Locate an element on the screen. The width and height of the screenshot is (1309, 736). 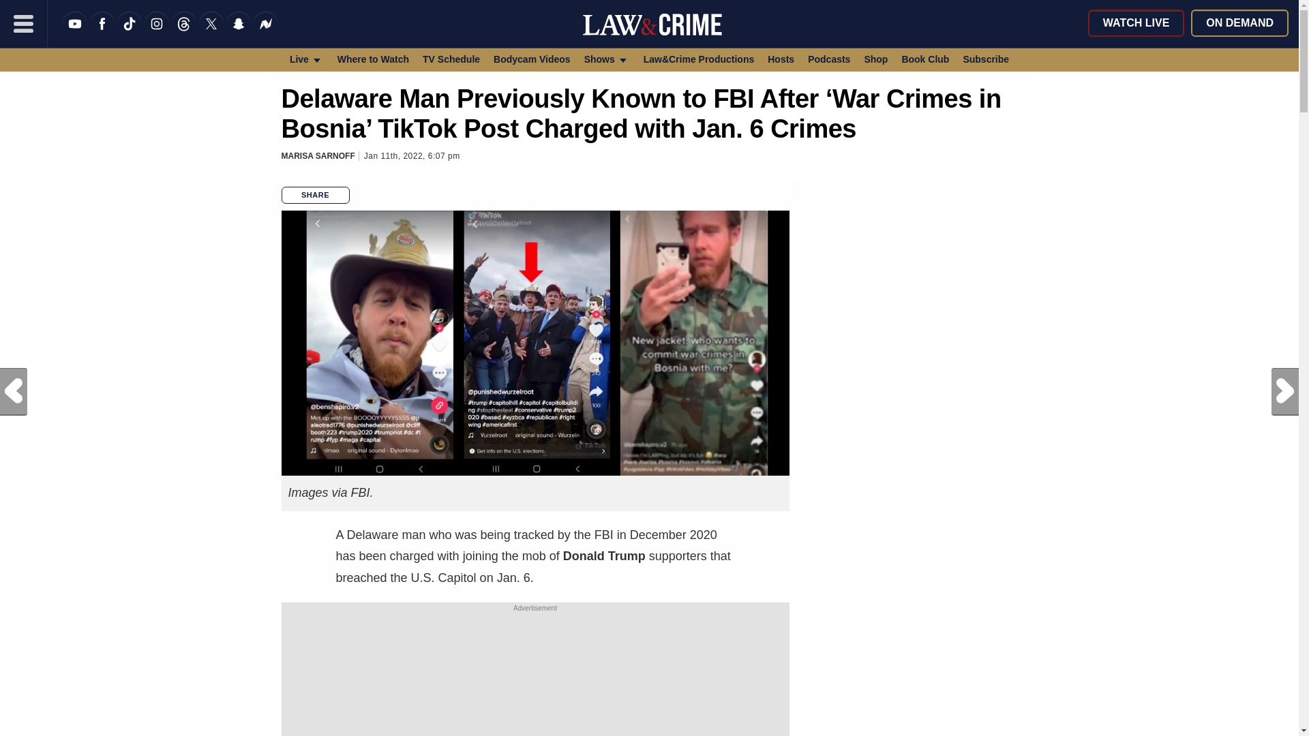
Snapchat is located at coordinates (239, 32).